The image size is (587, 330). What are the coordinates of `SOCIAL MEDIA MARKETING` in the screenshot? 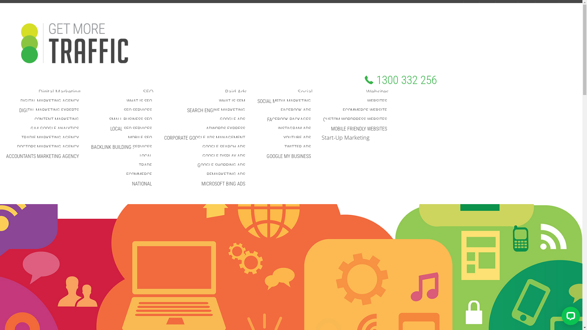 It's located at (284, 101).